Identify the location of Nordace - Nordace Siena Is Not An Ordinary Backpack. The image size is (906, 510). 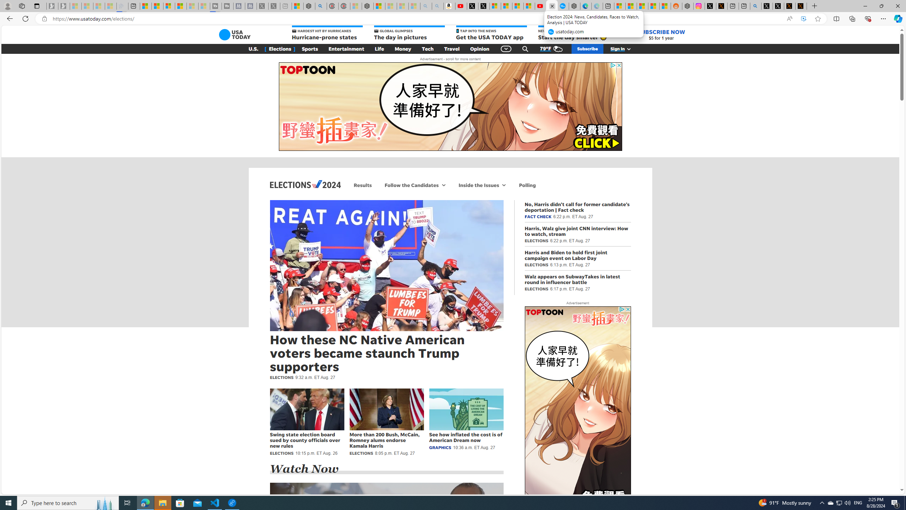
(367, 6).